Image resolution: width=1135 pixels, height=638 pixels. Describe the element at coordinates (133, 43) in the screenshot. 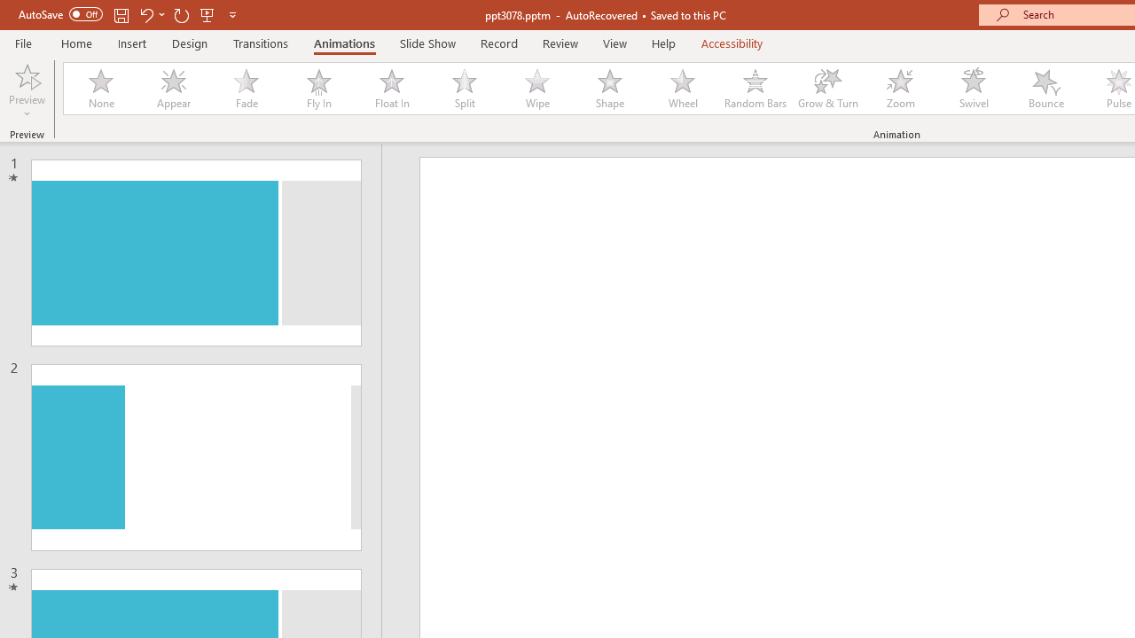

I see `Insert` at that location.